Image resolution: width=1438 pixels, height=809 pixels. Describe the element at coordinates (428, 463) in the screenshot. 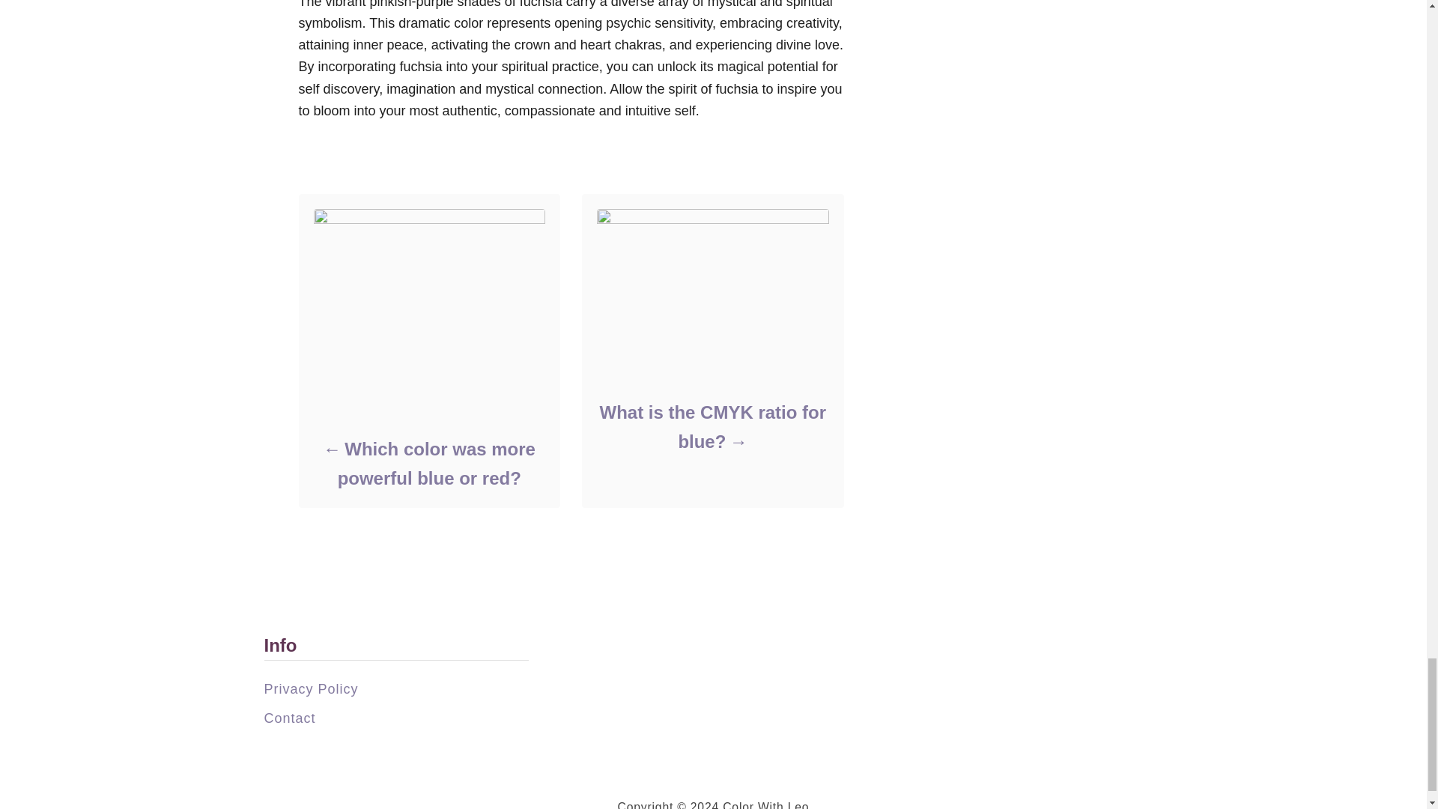

I see `Which color was more powerful blue or red?` at that location.